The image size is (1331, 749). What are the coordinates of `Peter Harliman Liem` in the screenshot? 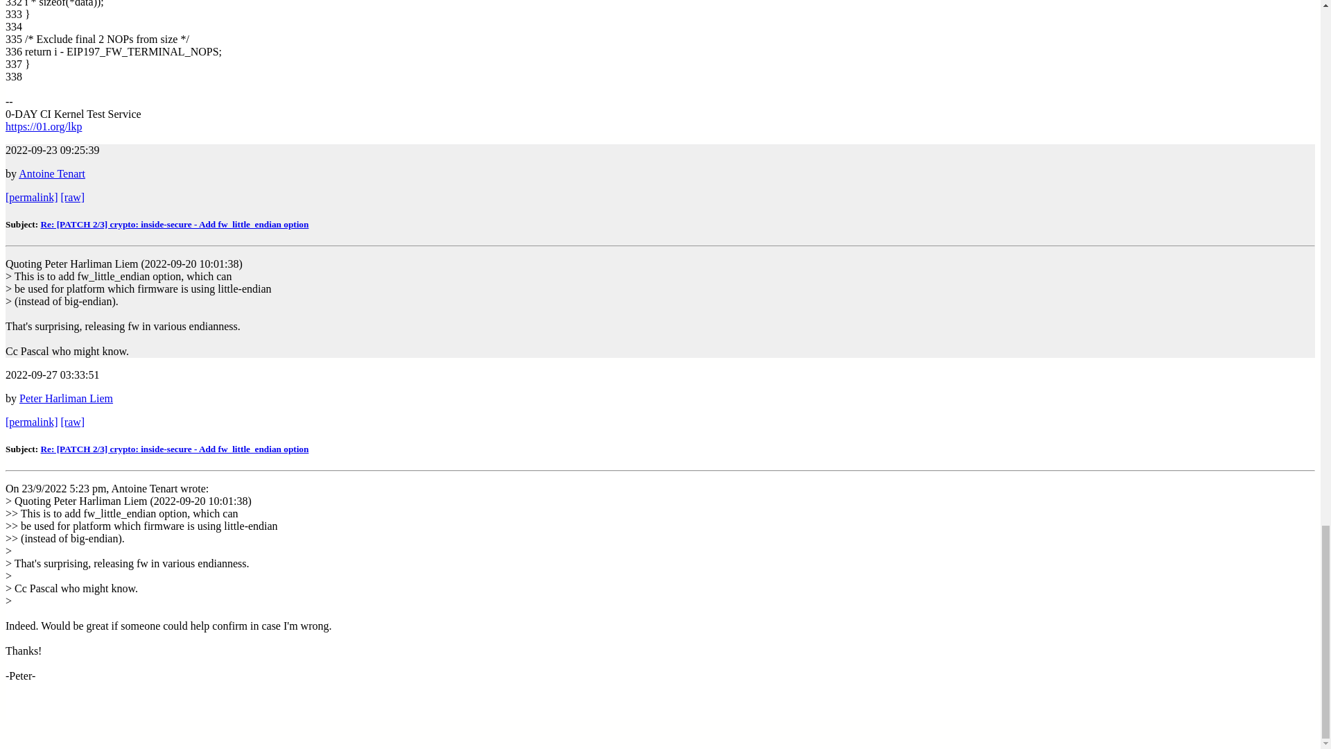 It's located at (83, 28).